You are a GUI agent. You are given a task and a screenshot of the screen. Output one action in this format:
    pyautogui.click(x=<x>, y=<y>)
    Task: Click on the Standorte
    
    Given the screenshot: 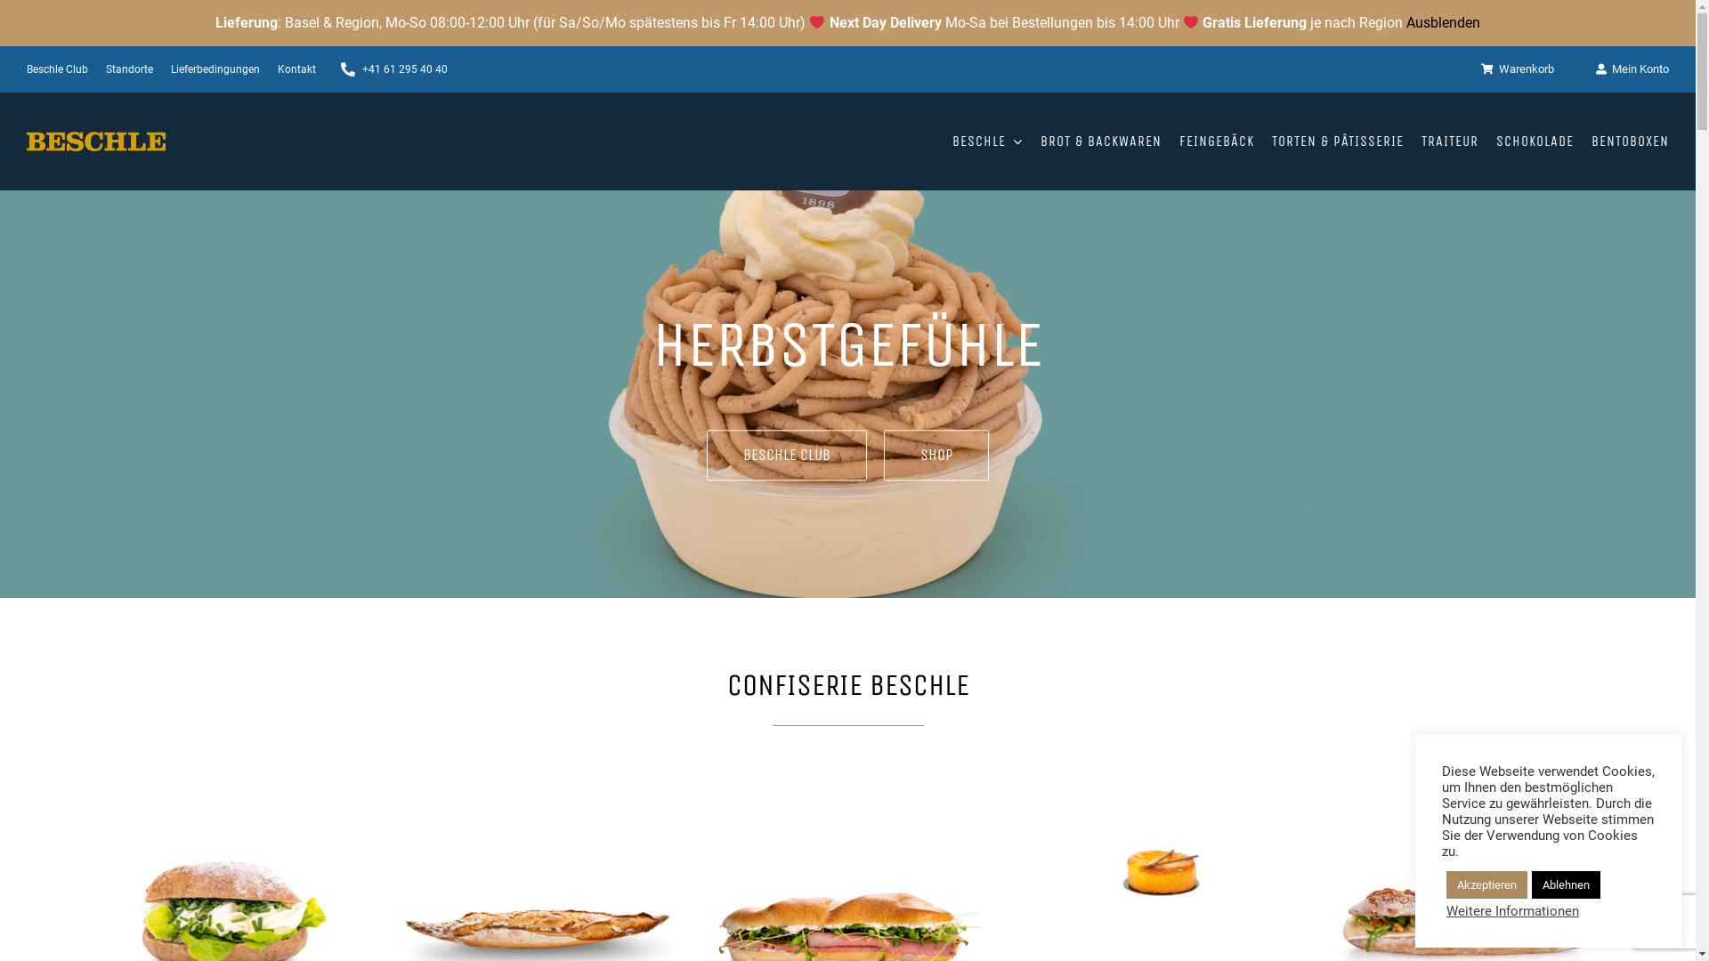 What is the action you would take?
    pyautogui.click(x=130, y=69)
    